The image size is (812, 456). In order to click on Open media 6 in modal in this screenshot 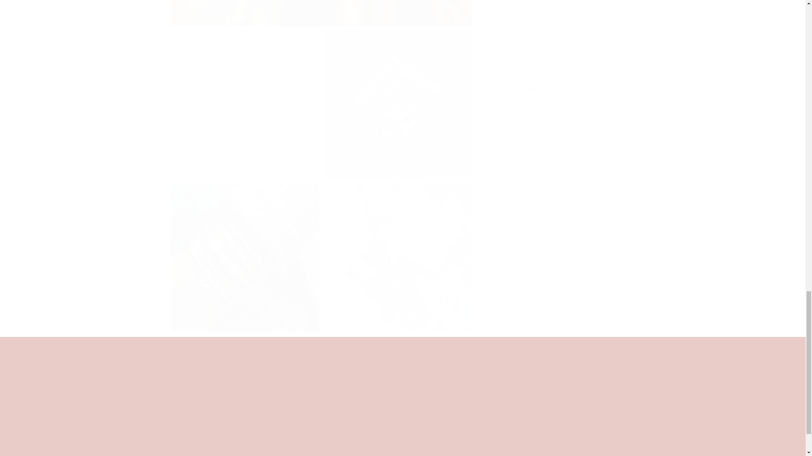, I will do `click(244, 249)`.